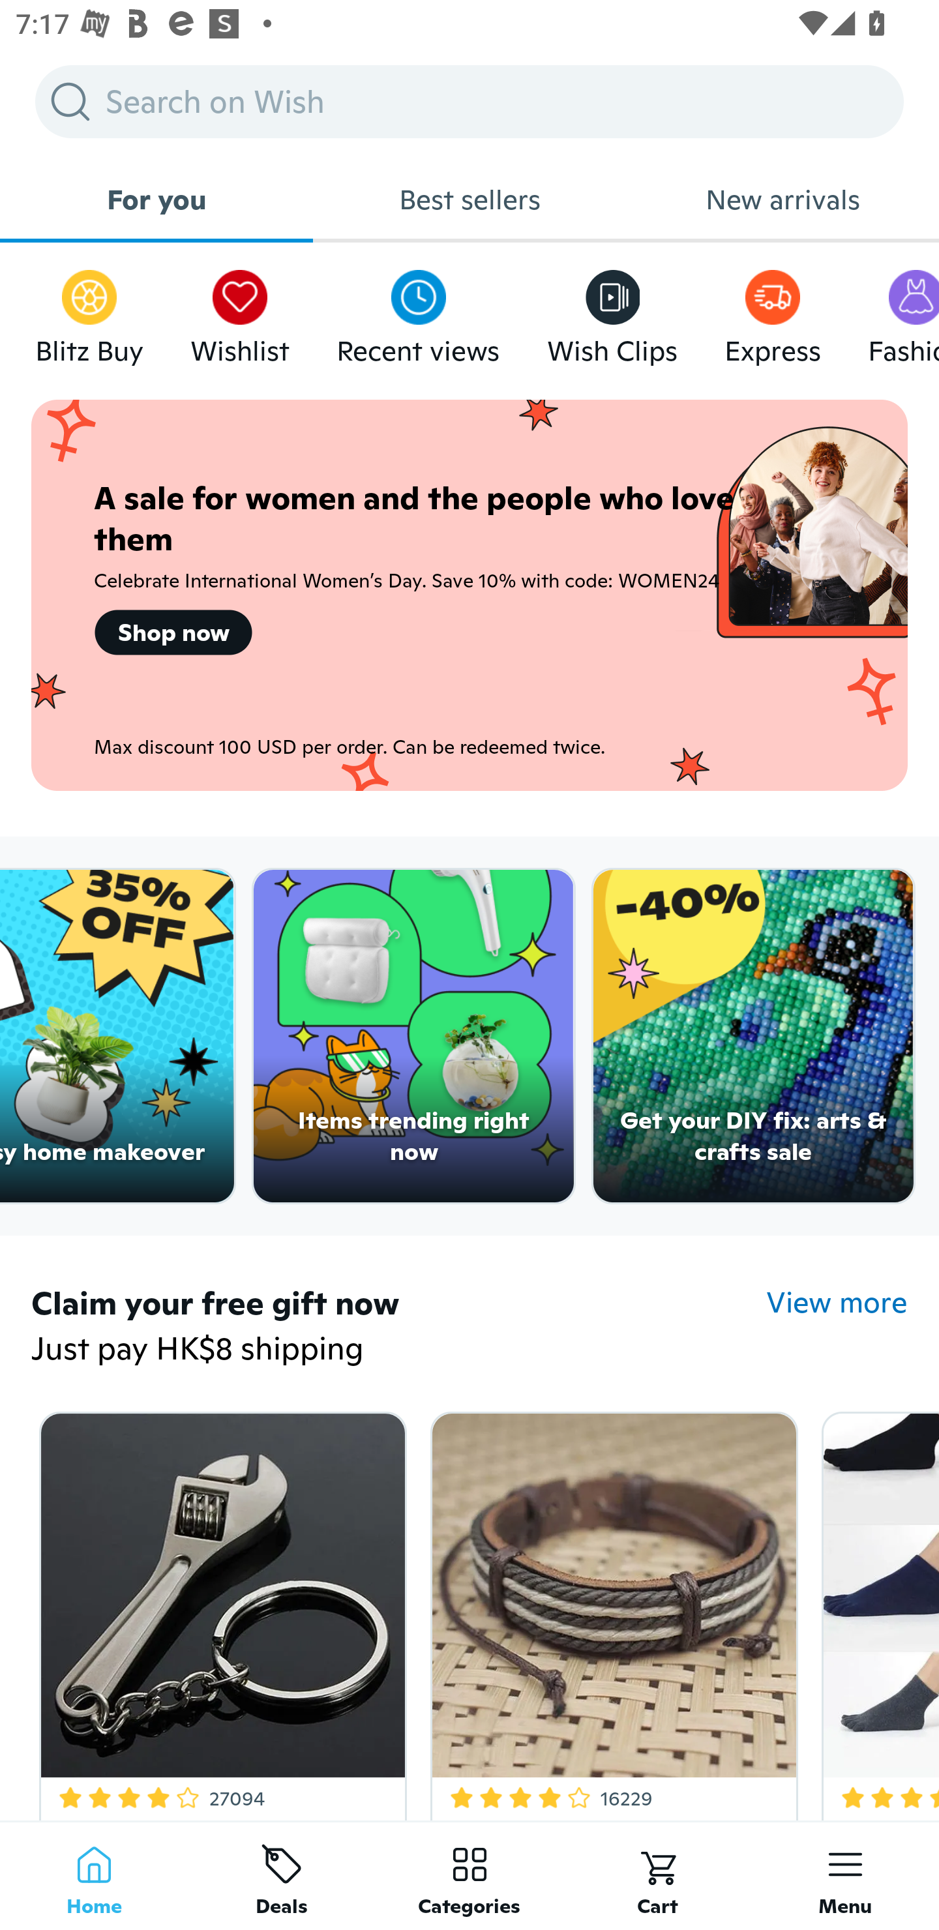 Image resolution: width=939 pixels, height=1930 pixels. I want to click on Items trending right now, so click(413, 1036).